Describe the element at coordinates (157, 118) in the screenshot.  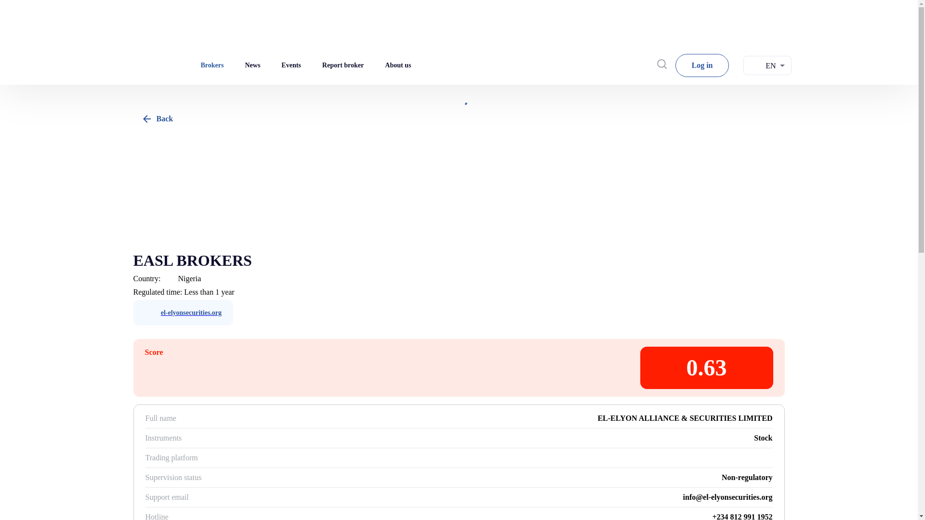
I see `Back` at that location.